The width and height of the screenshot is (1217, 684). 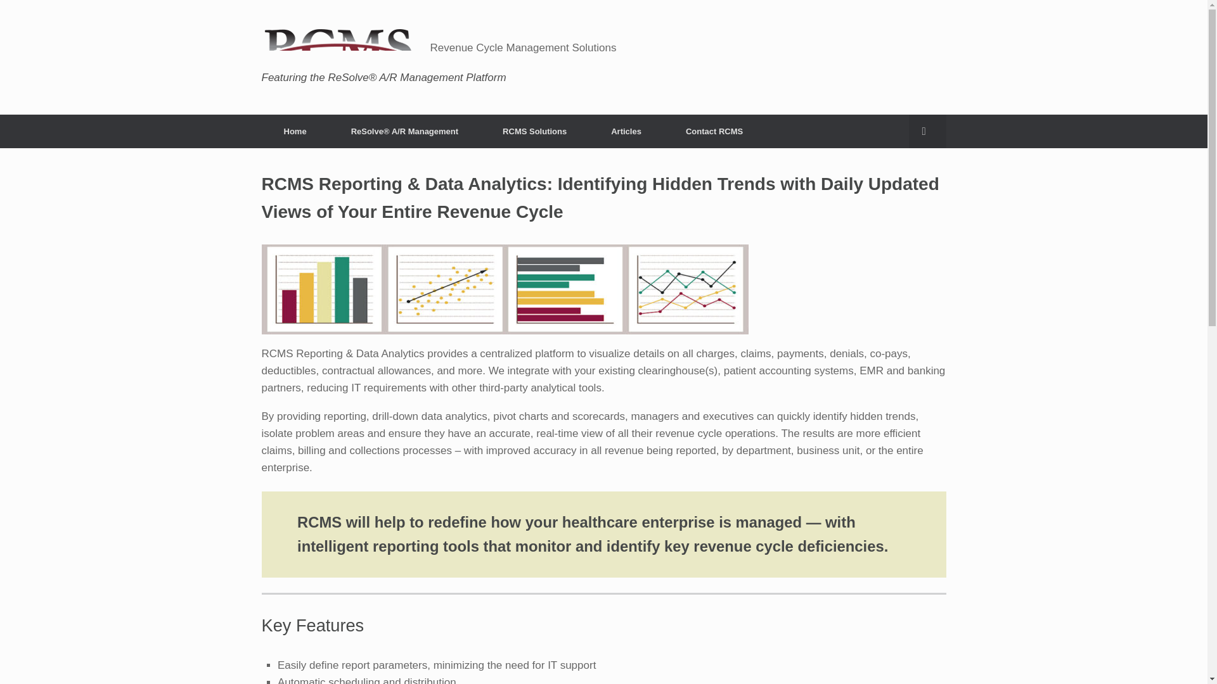 I want to click on RCMS Solutions, so click(x=535, y=130).